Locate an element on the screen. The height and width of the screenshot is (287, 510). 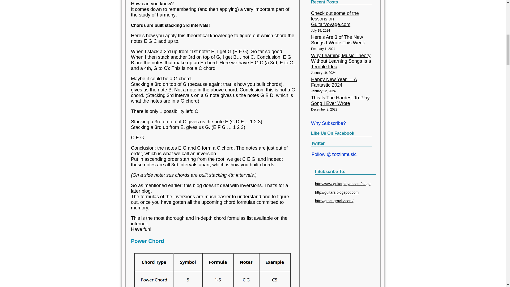
why-subscribe is located at coordinates (328, 123).